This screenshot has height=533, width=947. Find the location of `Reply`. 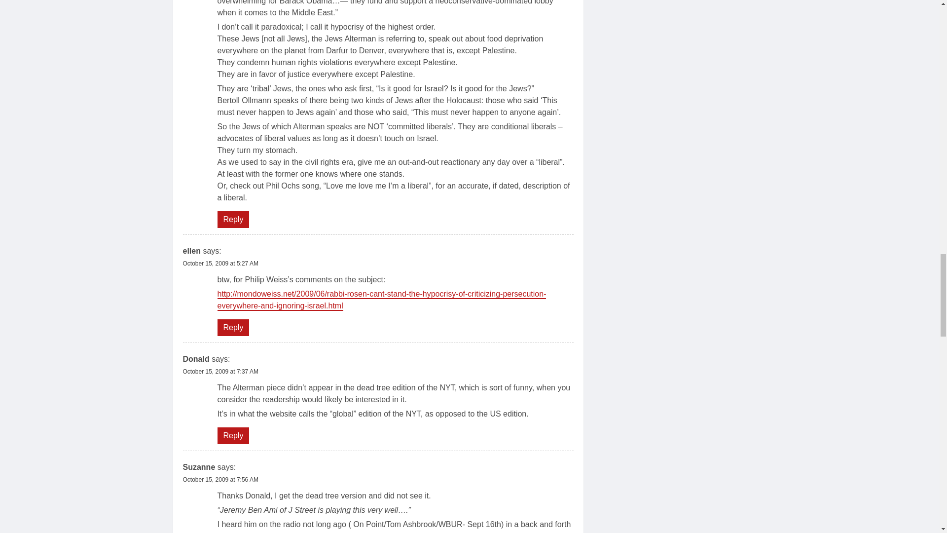

Reply is located at coordinates (233, 219).